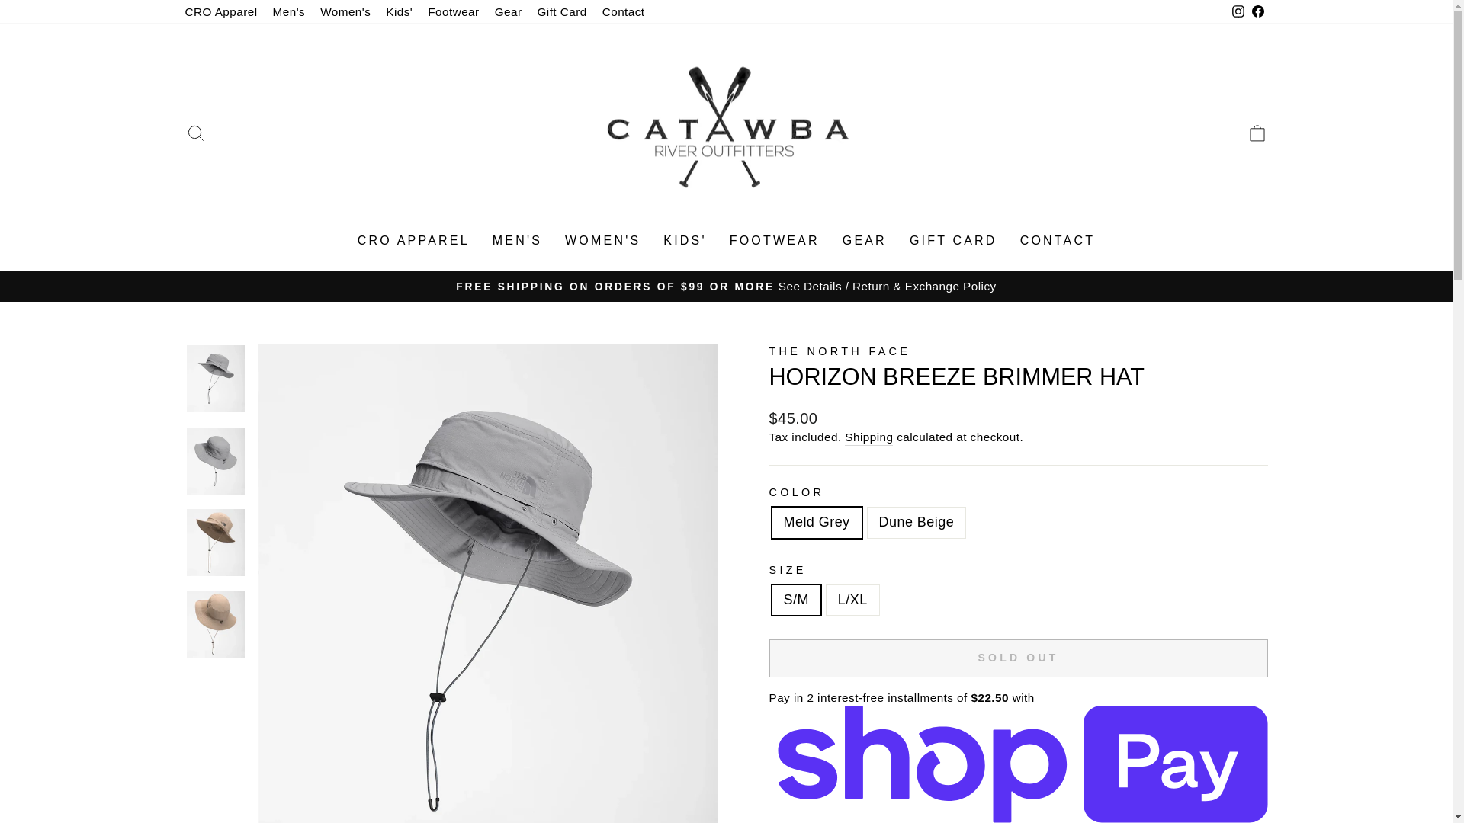  Describe the element at coordinates (624, 12) in the screenshot. I see `Contact` at that location.